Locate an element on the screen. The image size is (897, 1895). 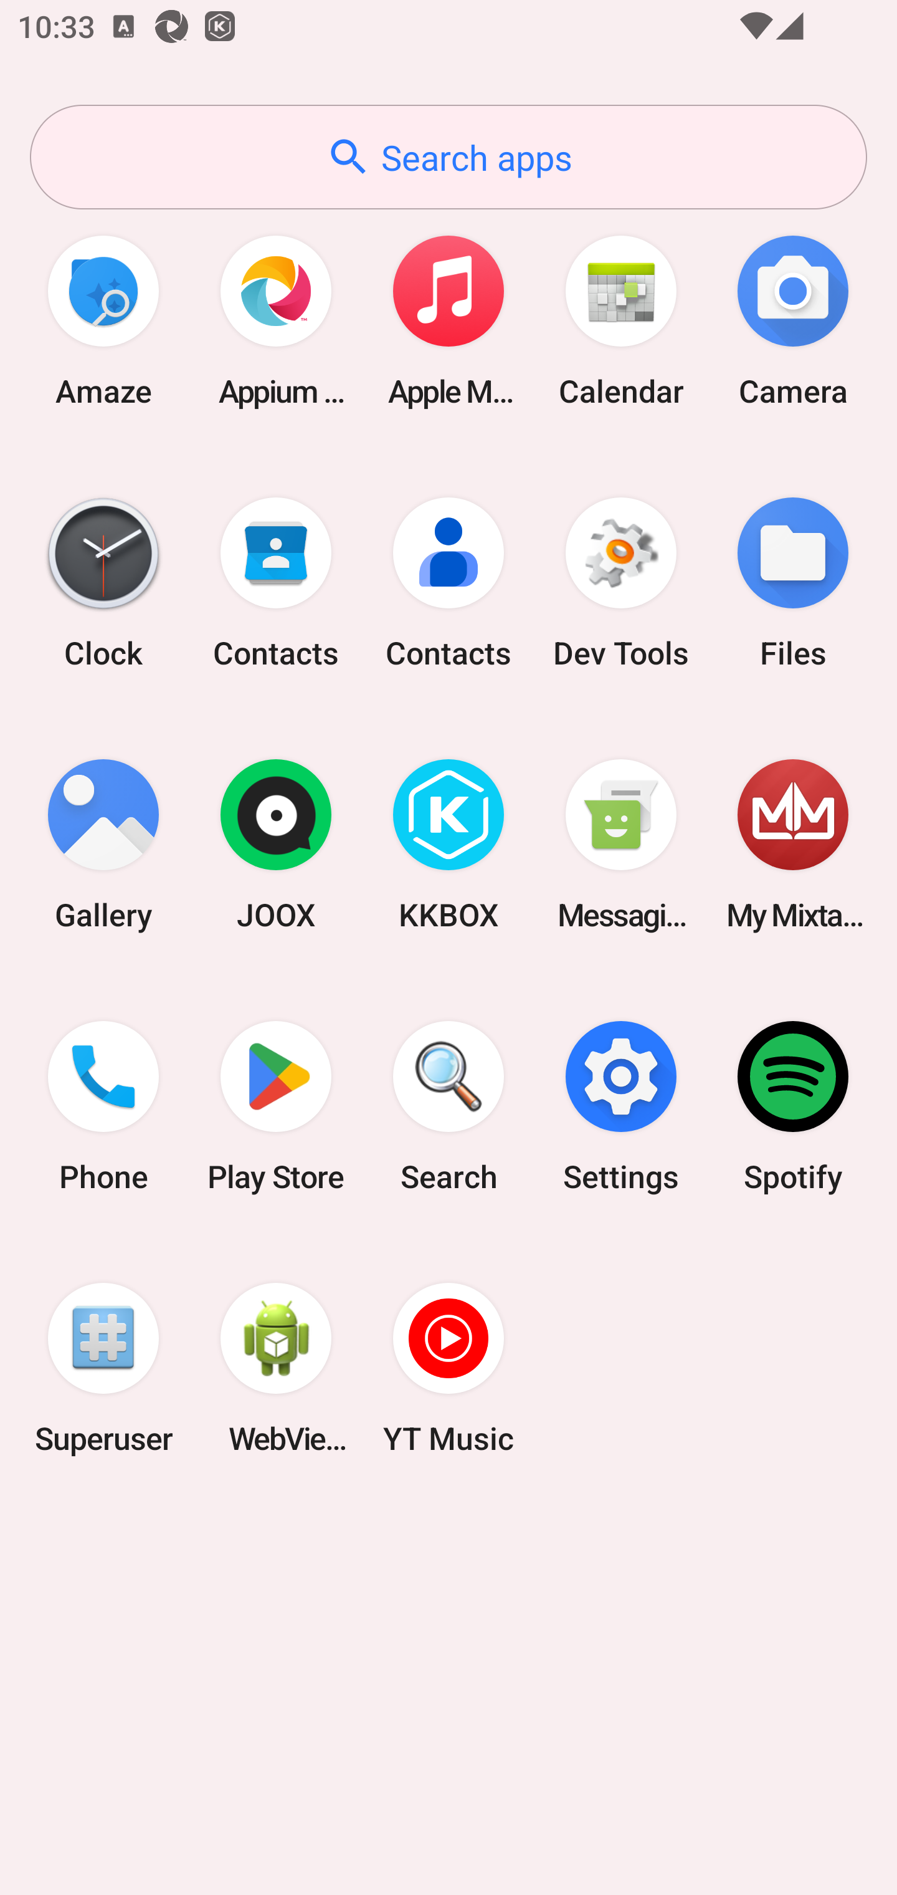
Apple Music is located at coordinates (448, 320).